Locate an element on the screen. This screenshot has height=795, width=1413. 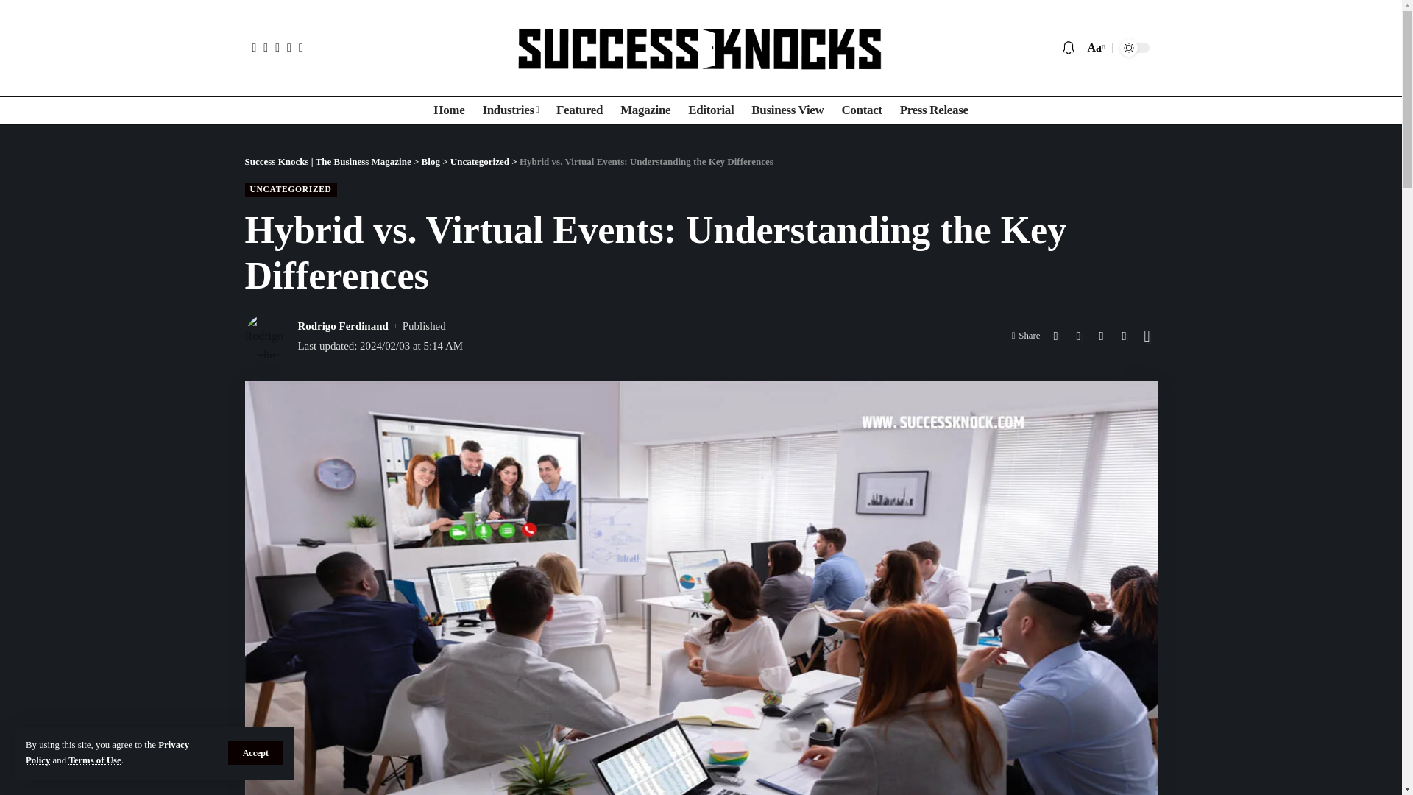
Privacy Policy is located at coordinates (107, 752).